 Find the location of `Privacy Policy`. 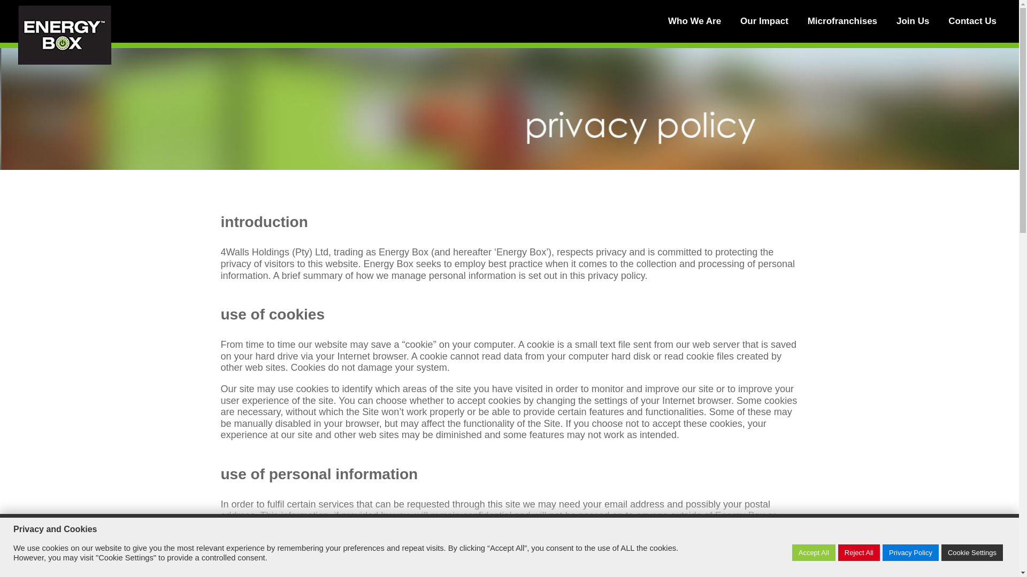

Privacy Policy is located at coordinates (910, 552).